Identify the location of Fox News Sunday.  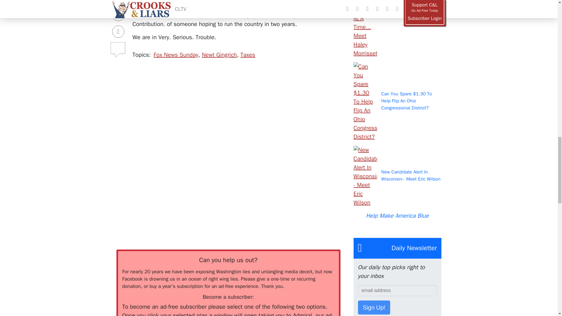
(176, 54).